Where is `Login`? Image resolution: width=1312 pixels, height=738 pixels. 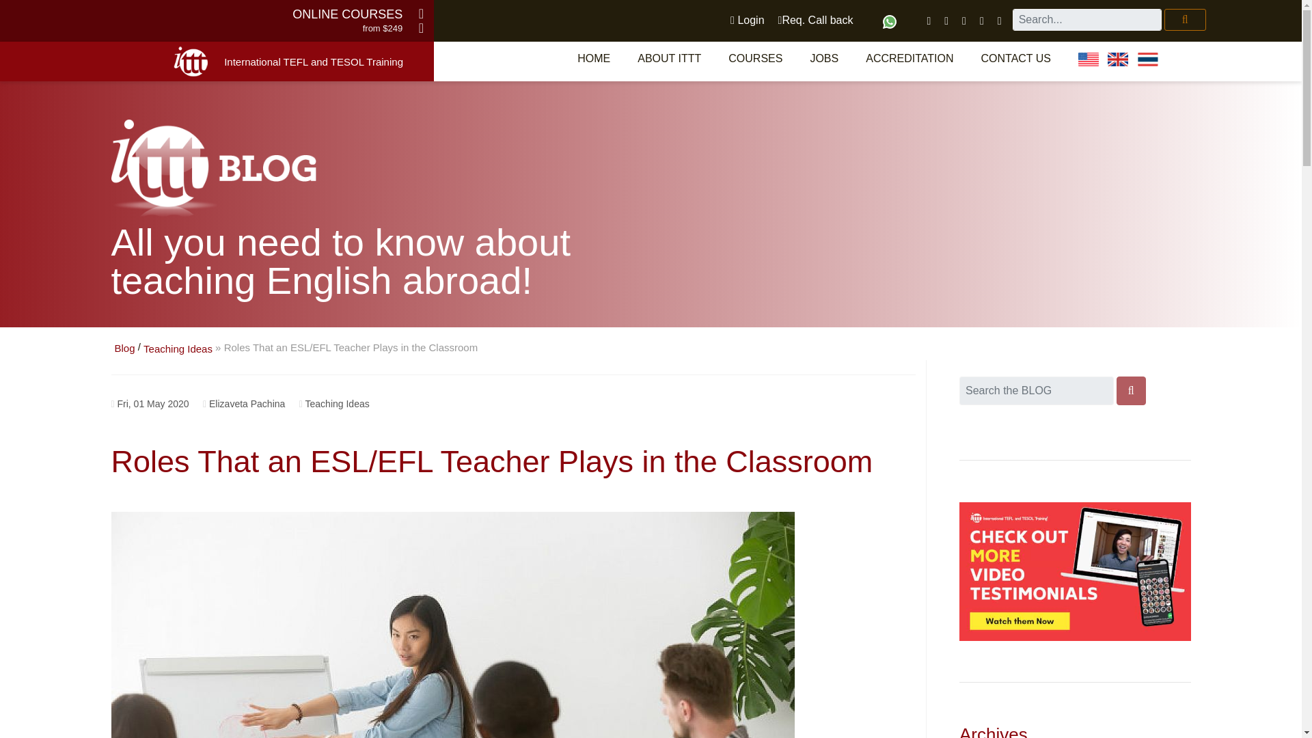 Login is located at coordinates (747, 20).